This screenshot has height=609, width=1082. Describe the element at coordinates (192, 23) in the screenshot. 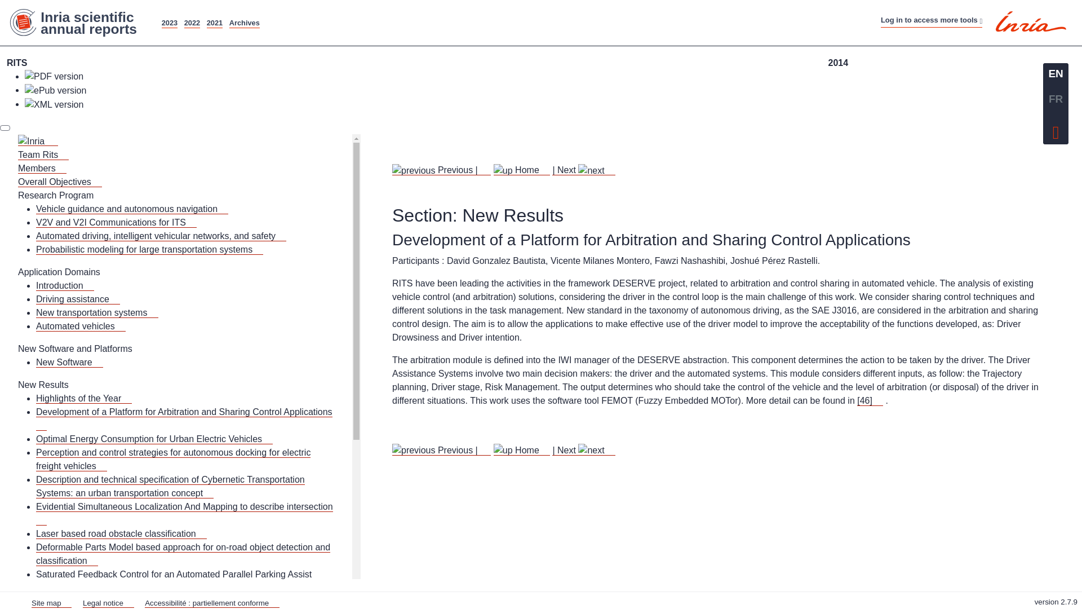

I see `2022` at that location.